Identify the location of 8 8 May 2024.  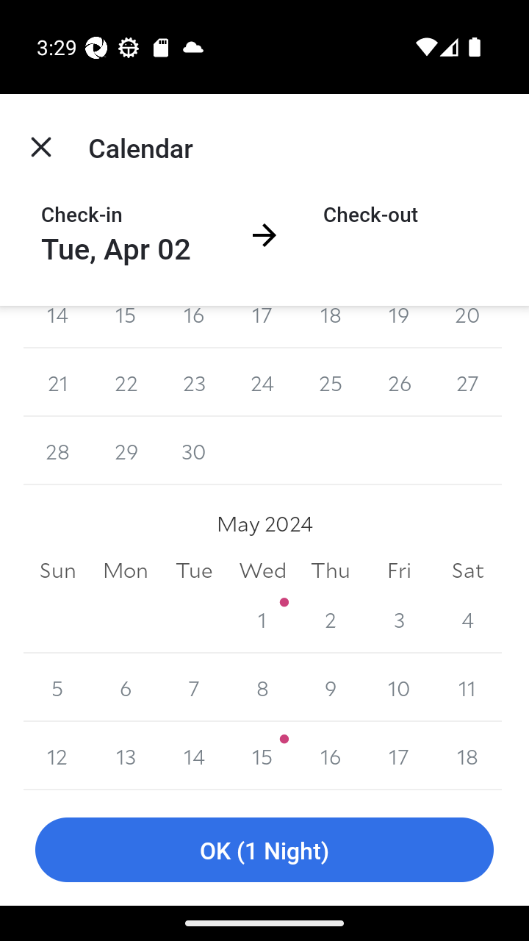
(262, 687).